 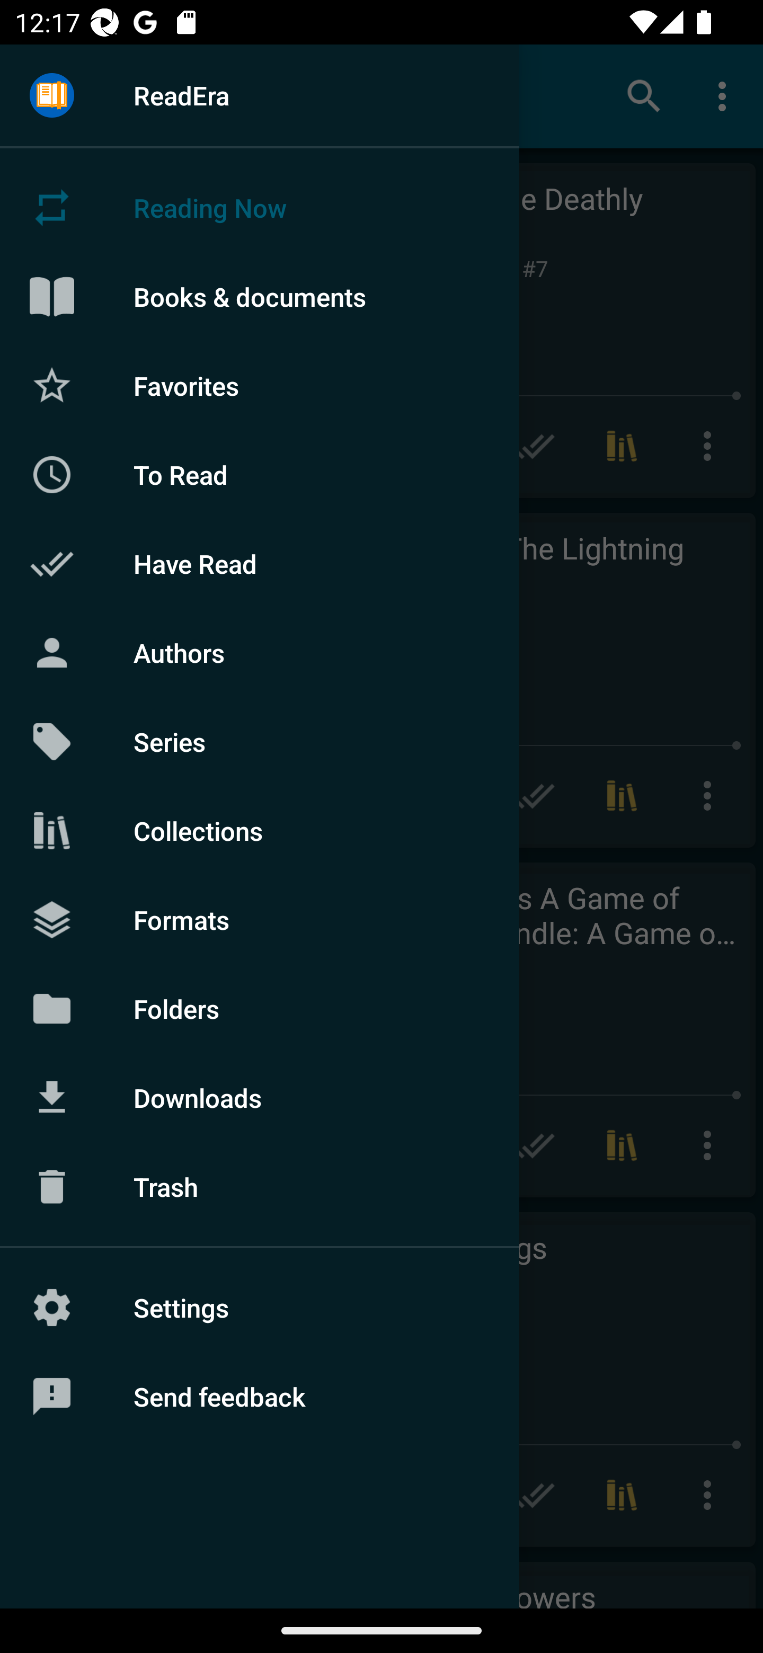 What do you see at coordinates (644, 95) in the screenshot?
I see `Search books & documents` at bounding box center [644, 95].